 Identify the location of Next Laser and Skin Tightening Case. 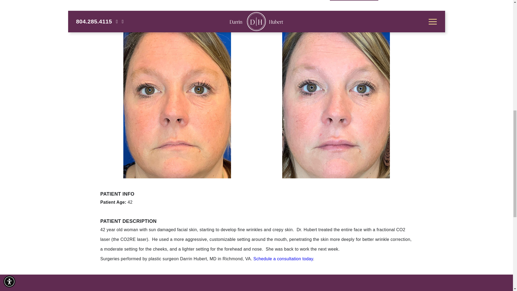
(354, 0).